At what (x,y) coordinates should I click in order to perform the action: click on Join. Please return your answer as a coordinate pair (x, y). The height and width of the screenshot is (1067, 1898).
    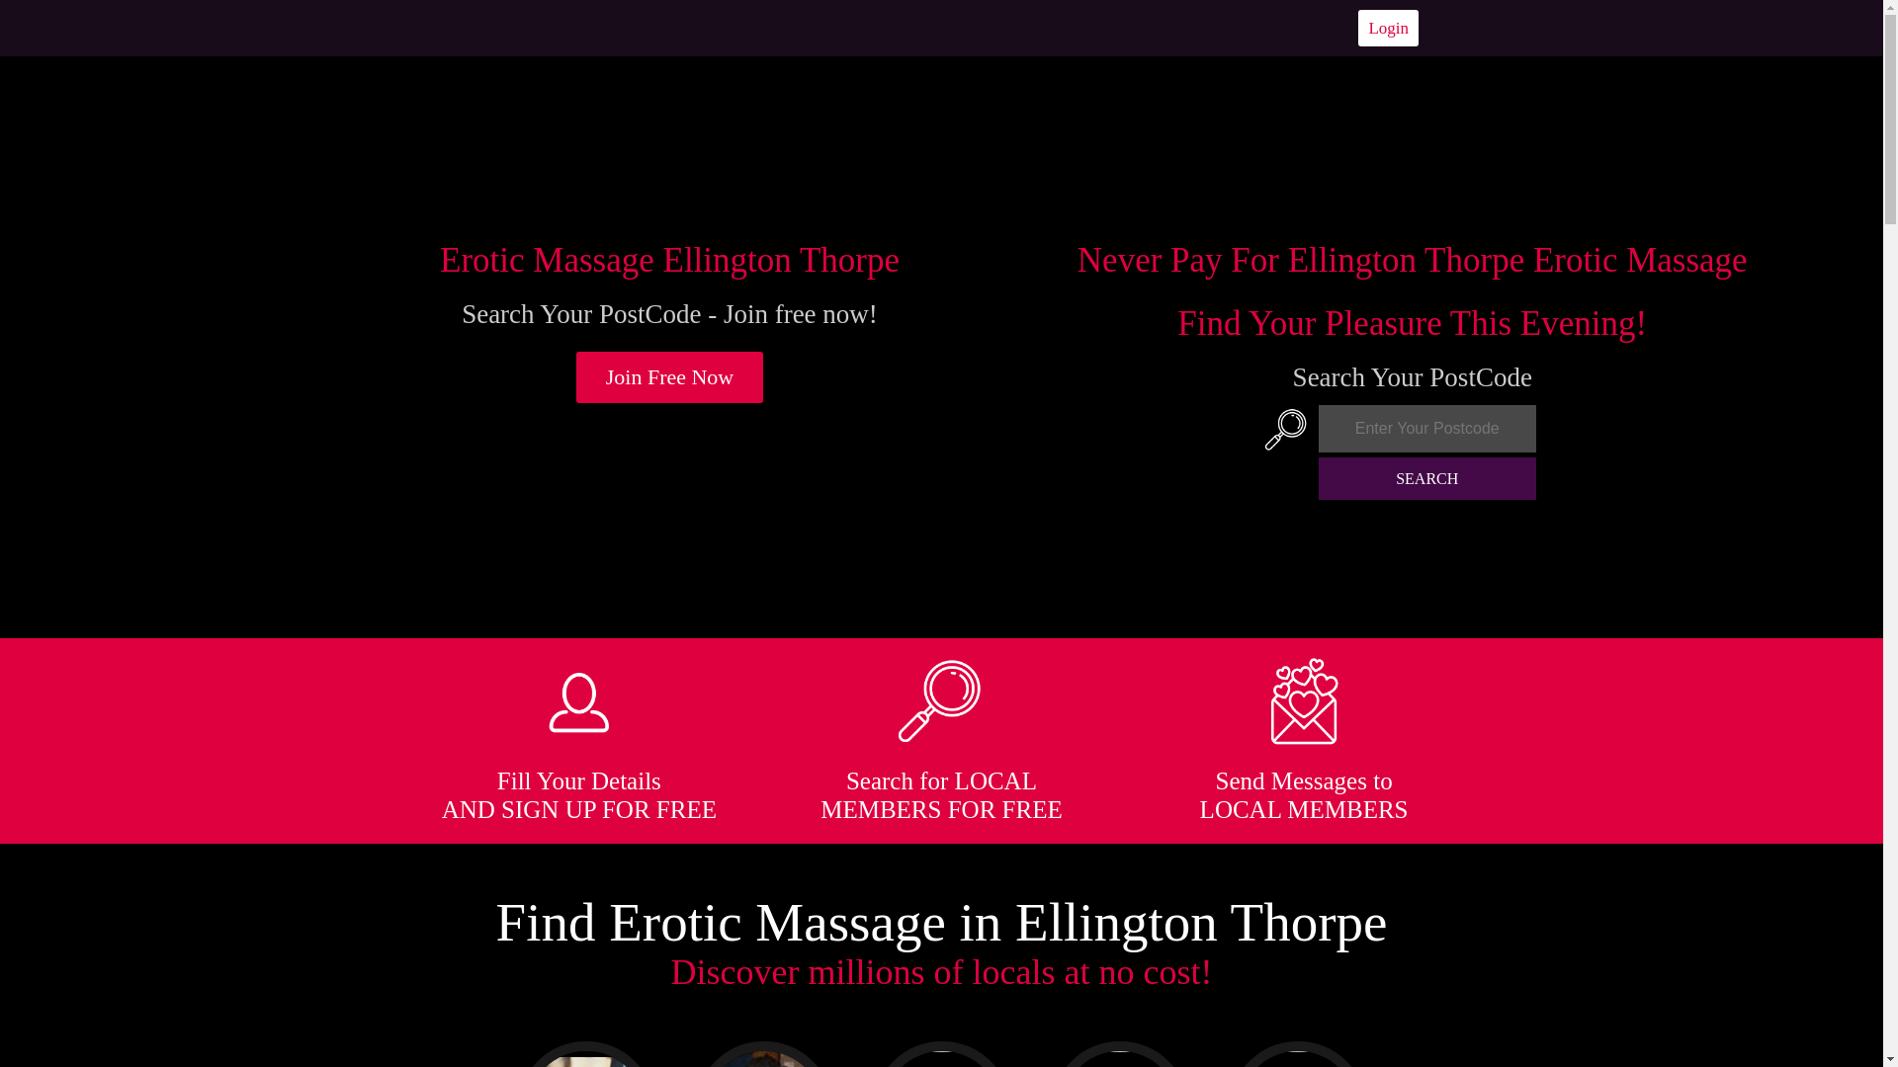
    Looking at the image, I should click on (670, 377).